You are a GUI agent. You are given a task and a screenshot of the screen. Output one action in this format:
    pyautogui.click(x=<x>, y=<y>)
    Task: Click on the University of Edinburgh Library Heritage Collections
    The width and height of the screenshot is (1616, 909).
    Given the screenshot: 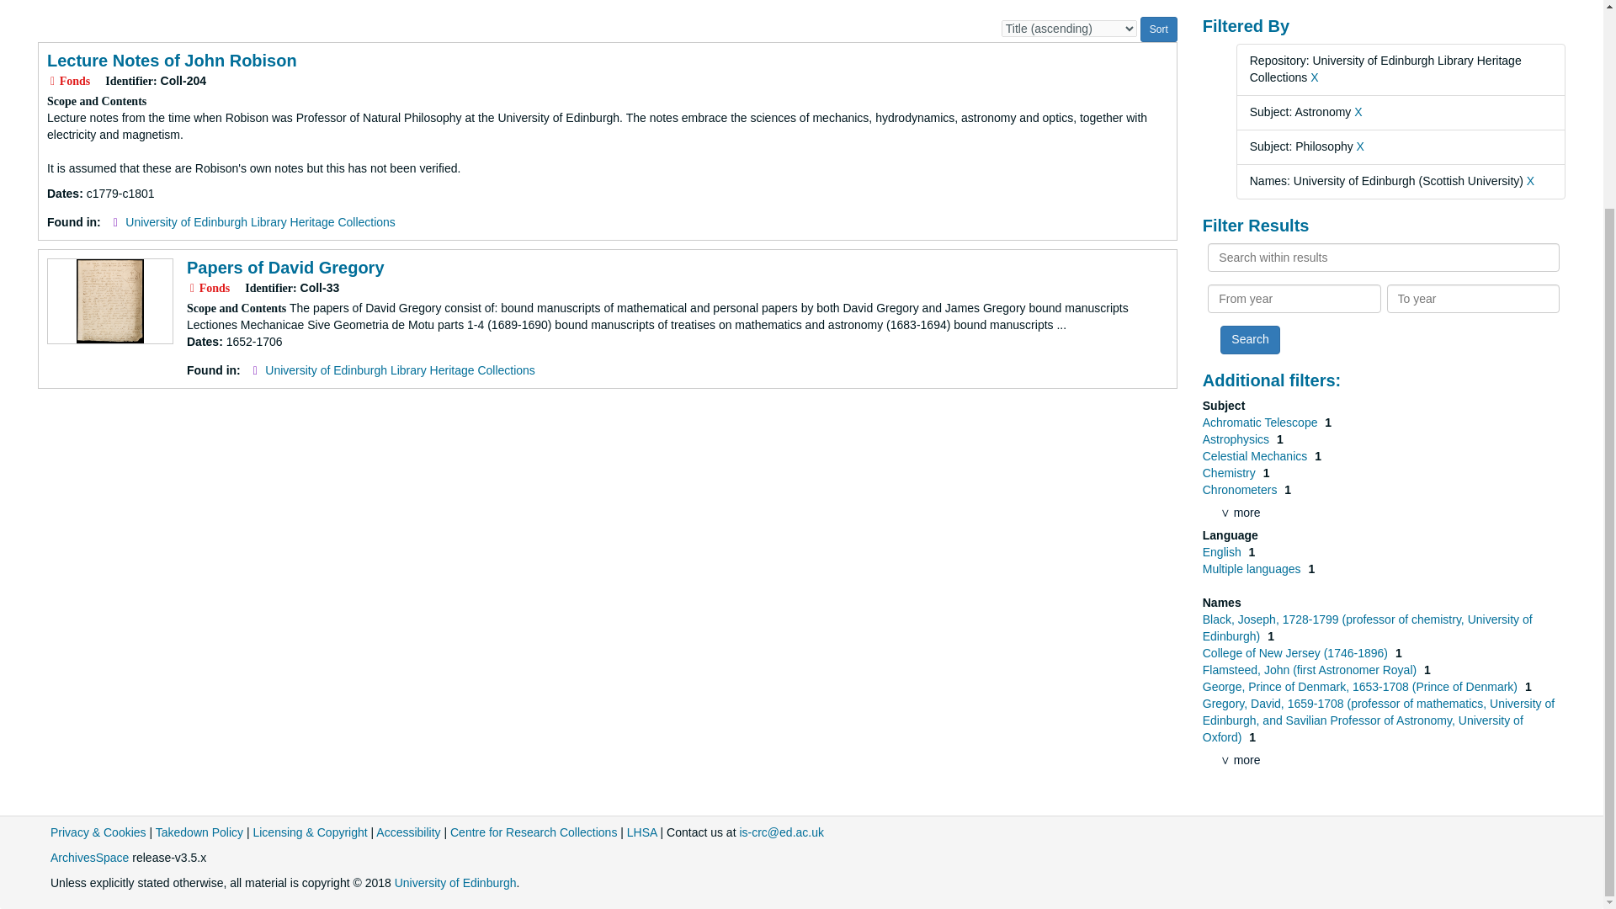 What is the action you would take?
    pyautogui.click(x=261, y=222)
    